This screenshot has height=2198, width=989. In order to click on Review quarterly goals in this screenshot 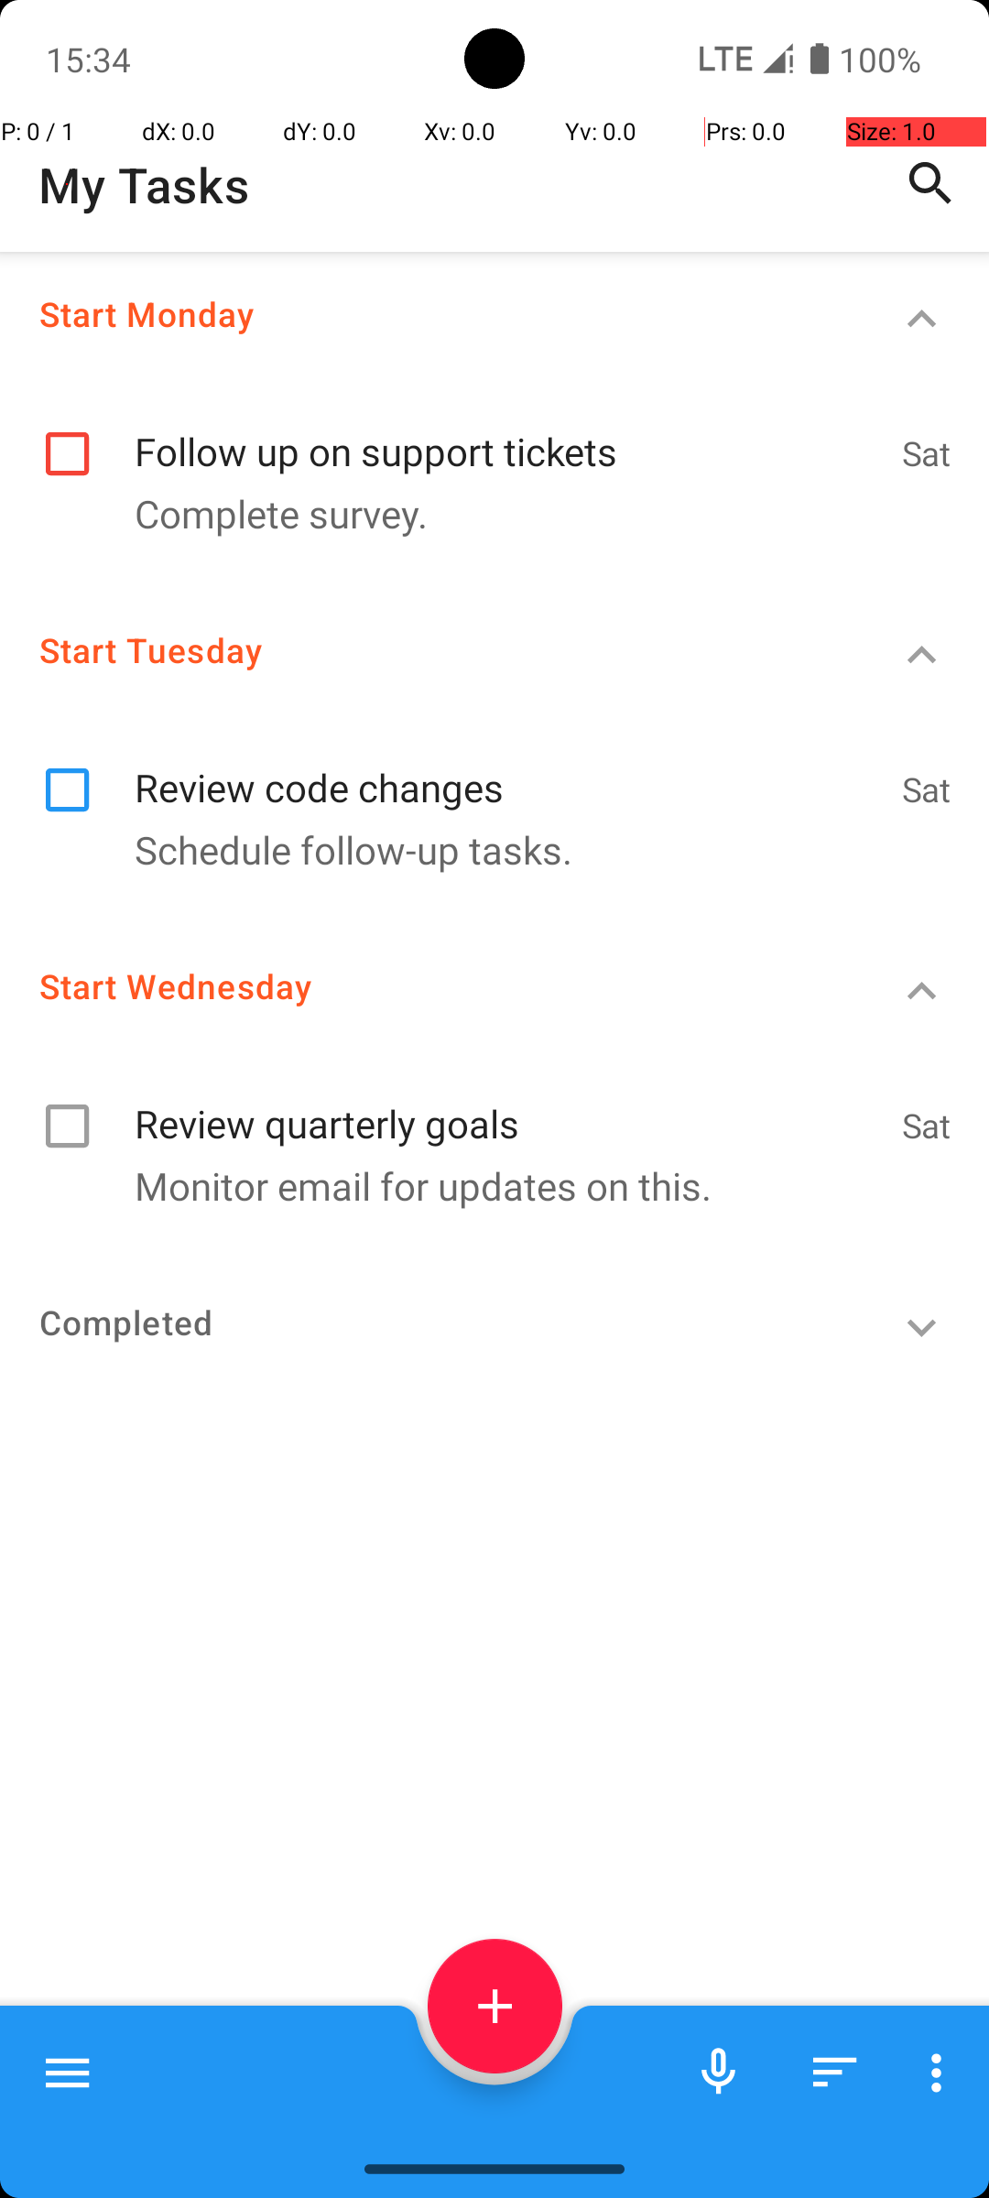, I will do `click(509, 1104)`.